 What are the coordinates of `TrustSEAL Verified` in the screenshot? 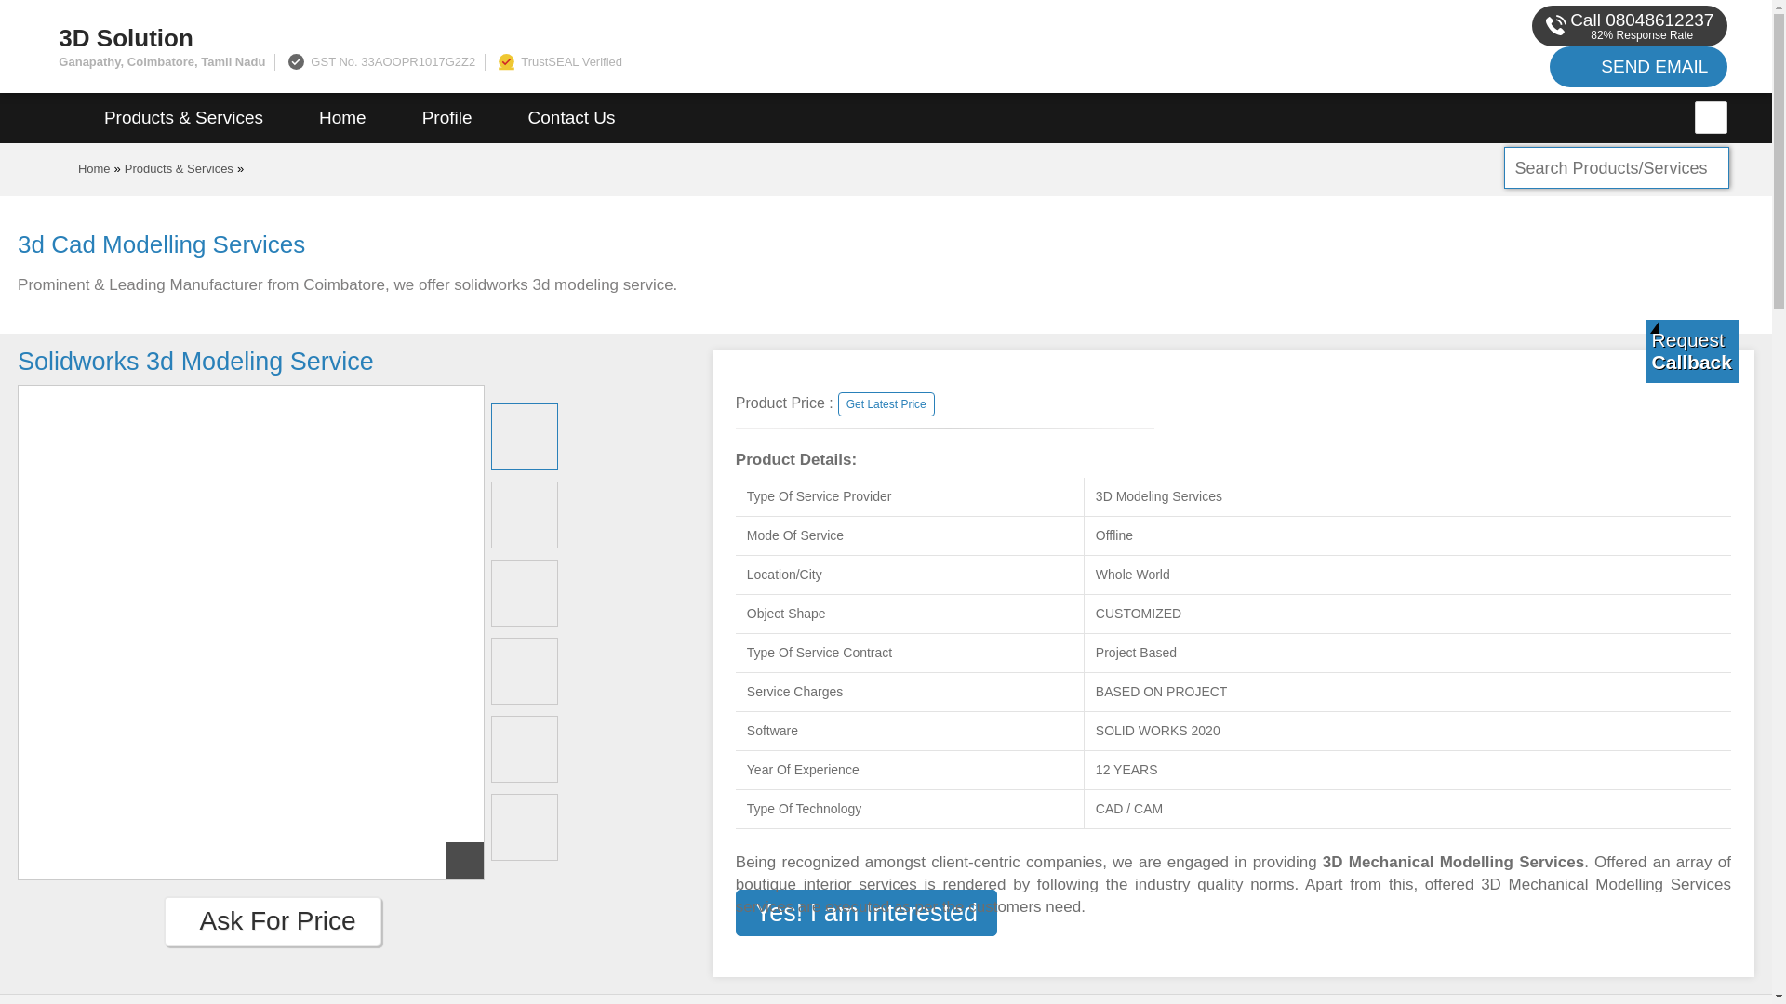 It's located at (558, 61).